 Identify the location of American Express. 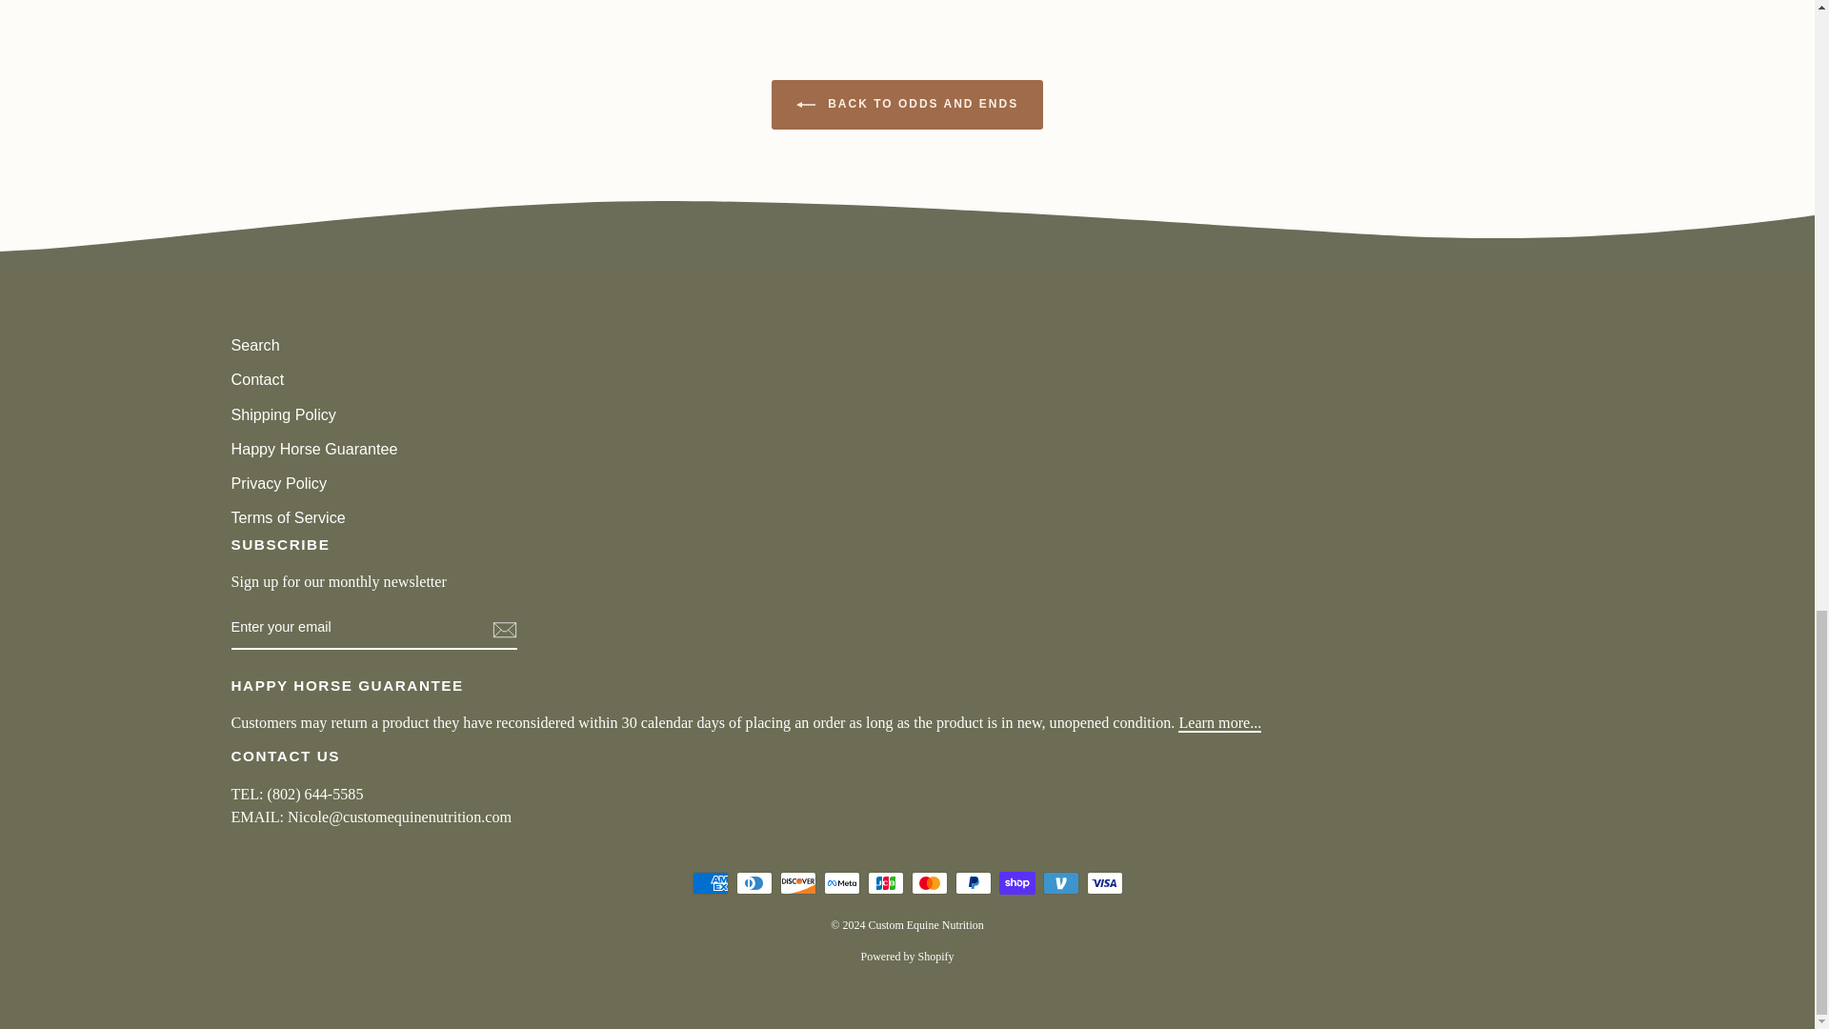
(709, 882).